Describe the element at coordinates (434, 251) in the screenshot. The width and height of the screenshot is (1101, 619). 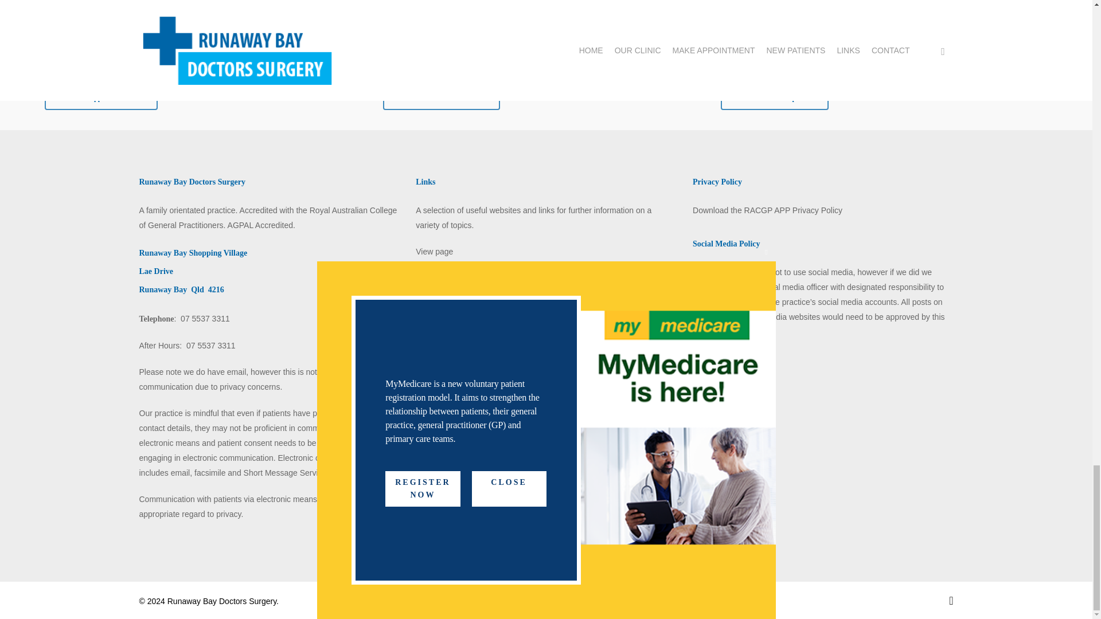
I see `View page` at that location.